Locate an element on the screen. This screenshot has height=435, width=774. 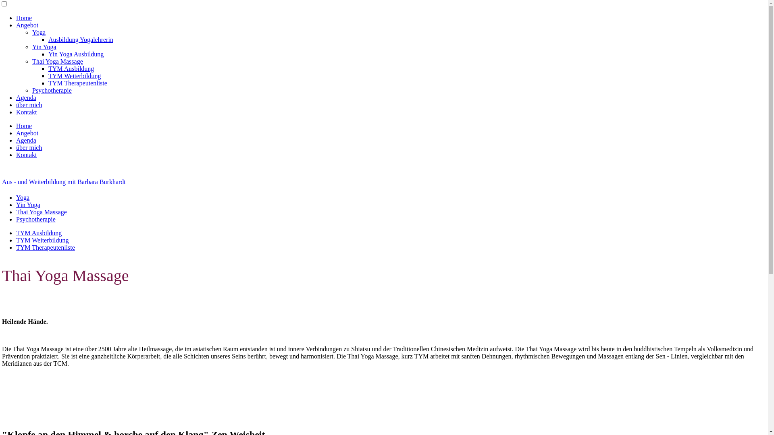
Angebot is located at coordinates (27, 25).